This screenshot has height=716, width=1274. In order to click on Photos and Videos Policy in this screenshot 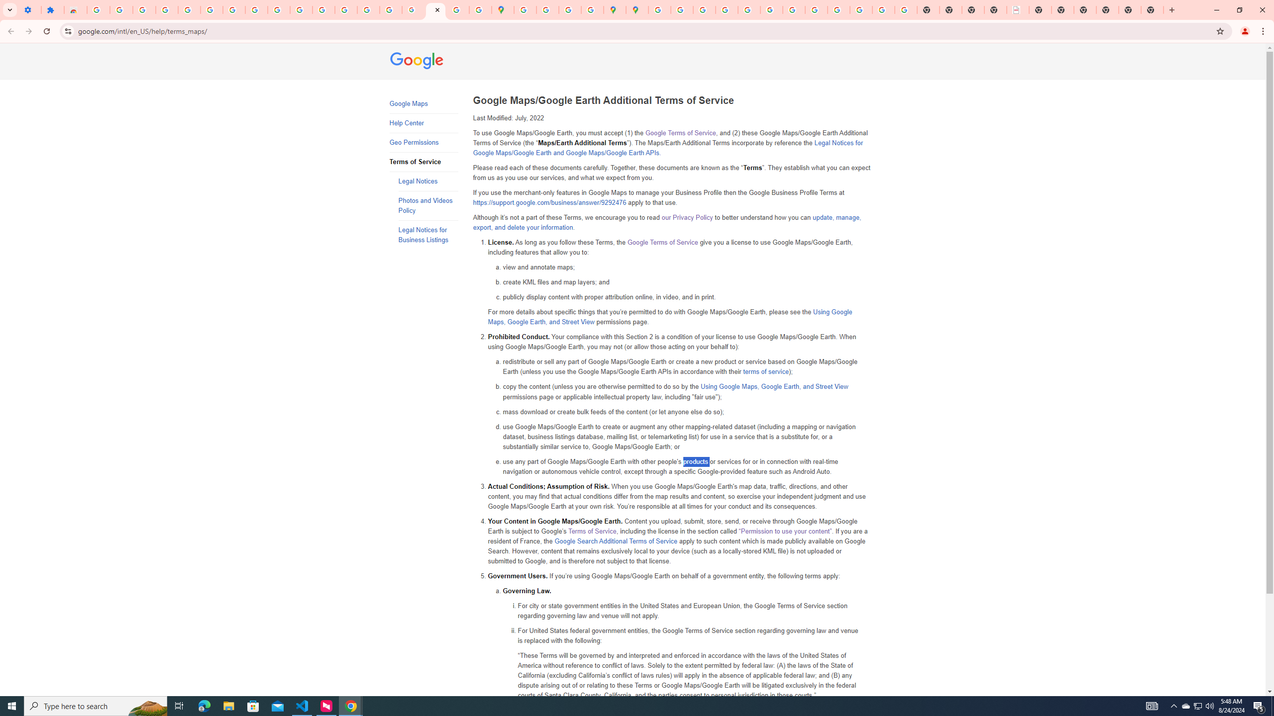, I will do `click(428, 206)`.